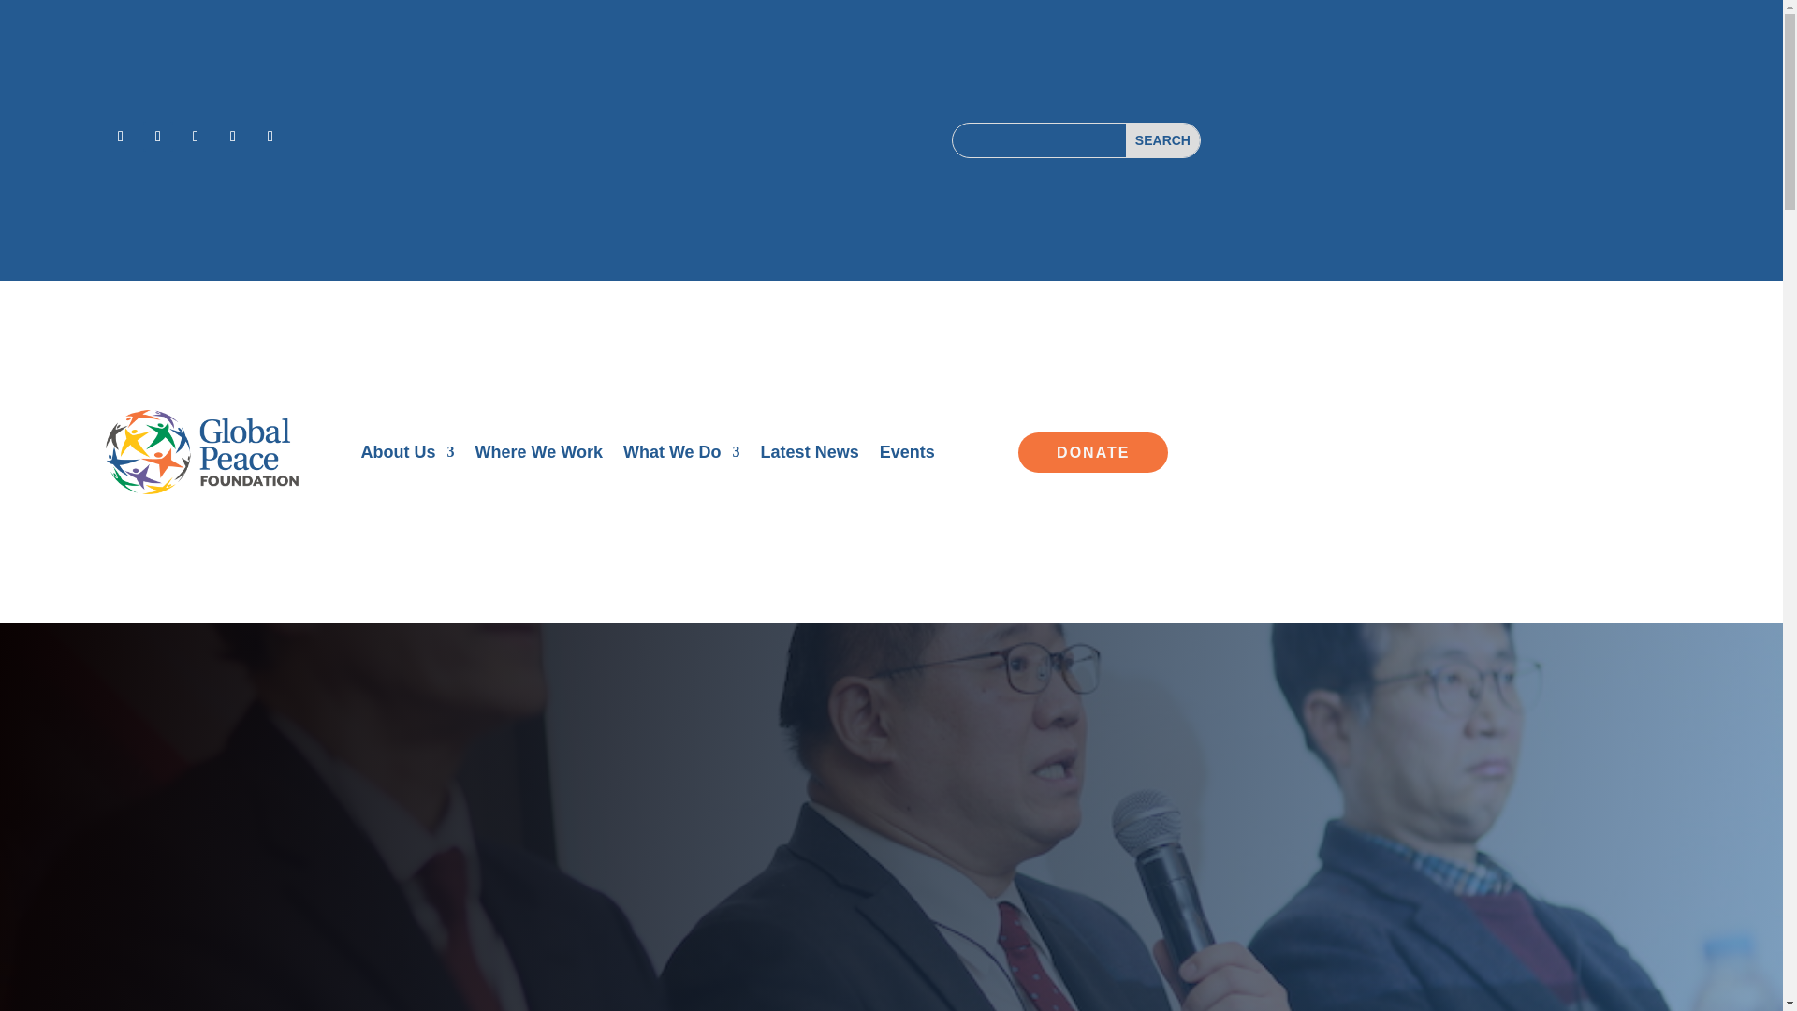  Describe the element at coordinates (407, 455) in the screenshot. I see `About Us` at that location.